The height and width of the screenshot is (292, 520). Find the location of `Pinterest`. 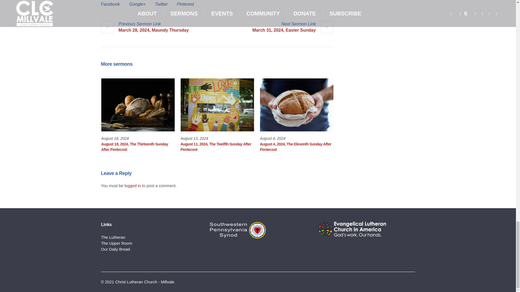

Pinterest is located at coordinates (185, 4).